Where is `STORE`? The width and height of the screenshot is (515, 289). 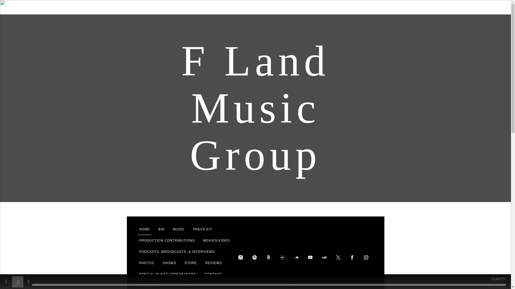 STORE is located at coordinates (190, 263).